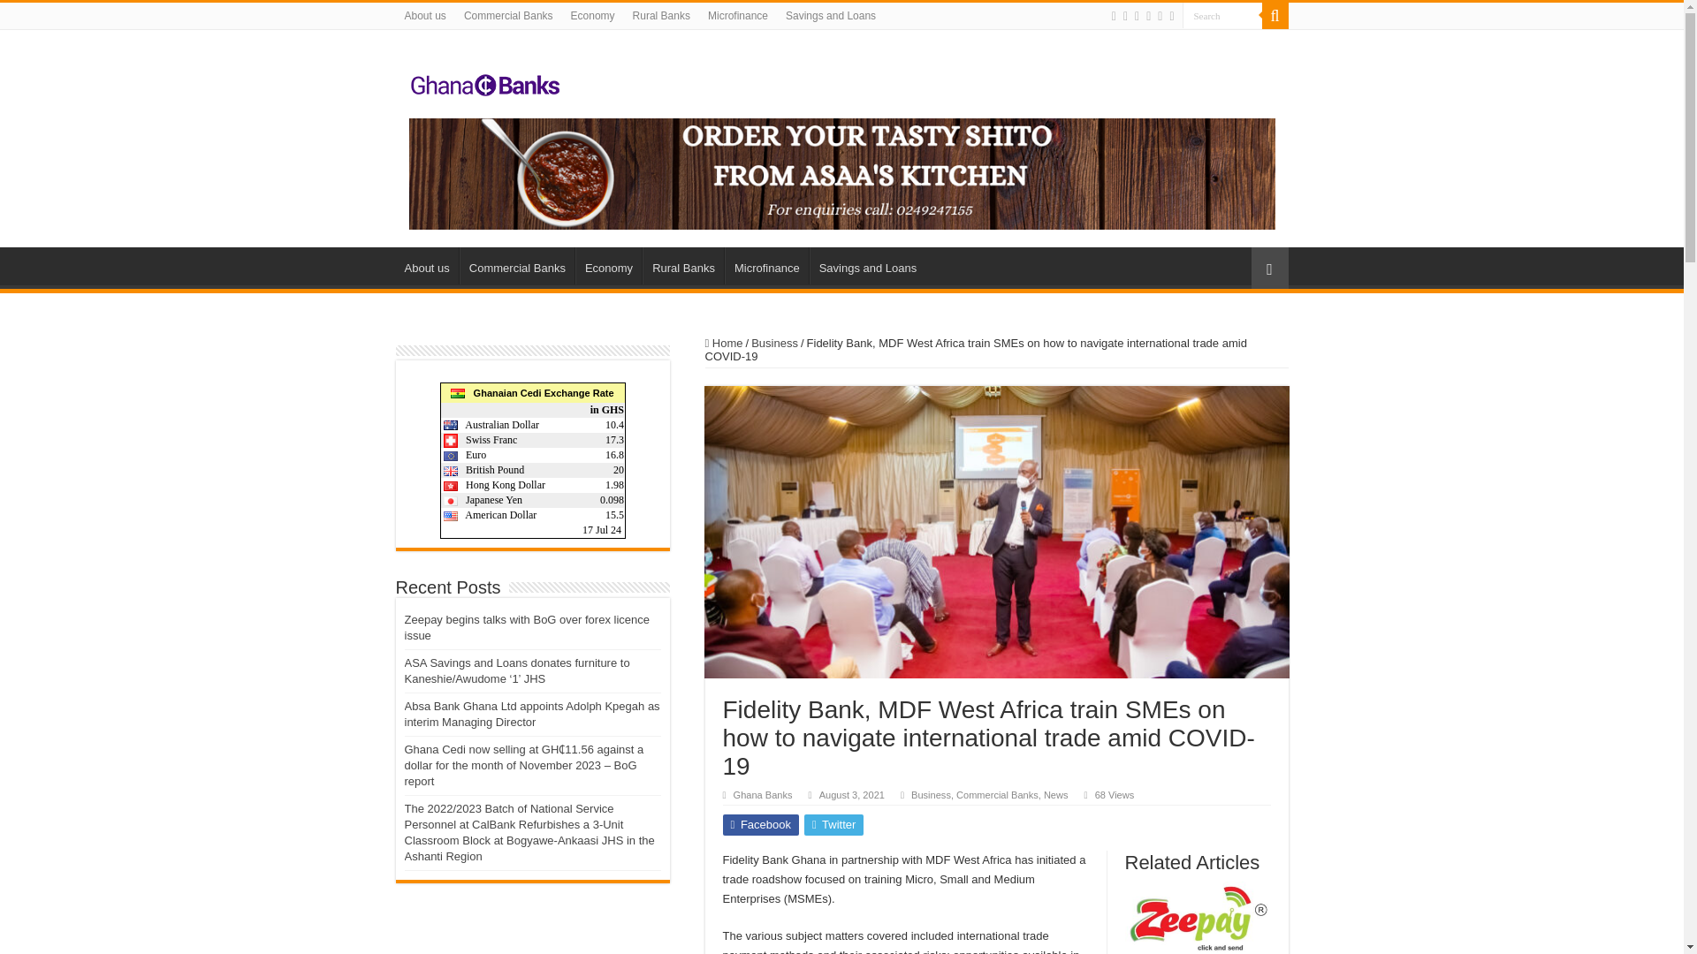 The height and width of the screenshot is (954, 1697). Describe the element at coordinates (1147, 16) in the screenshot. I see `Pinterest` at that location.